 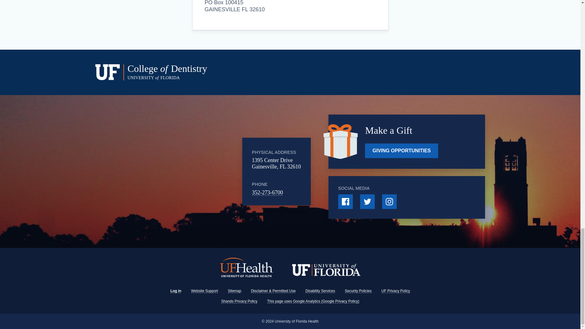 What do you see at coordinates (175, 291) in the screenshot?
I see `Log in` at bounding box center [175, 291].